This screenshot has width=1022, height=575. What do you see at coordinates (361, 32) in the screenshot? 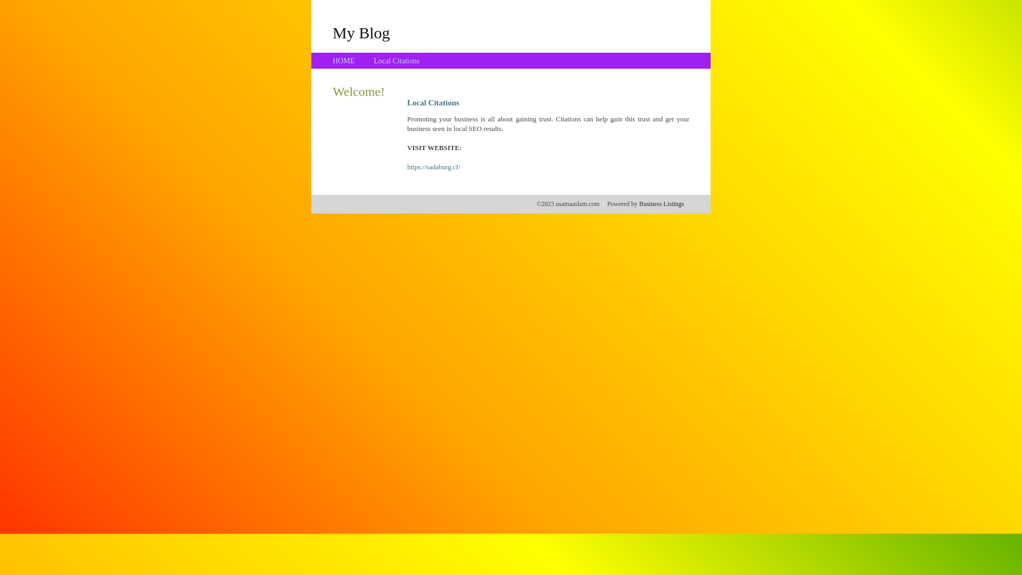
I see `My Blog` at bounding box center [361, 32].